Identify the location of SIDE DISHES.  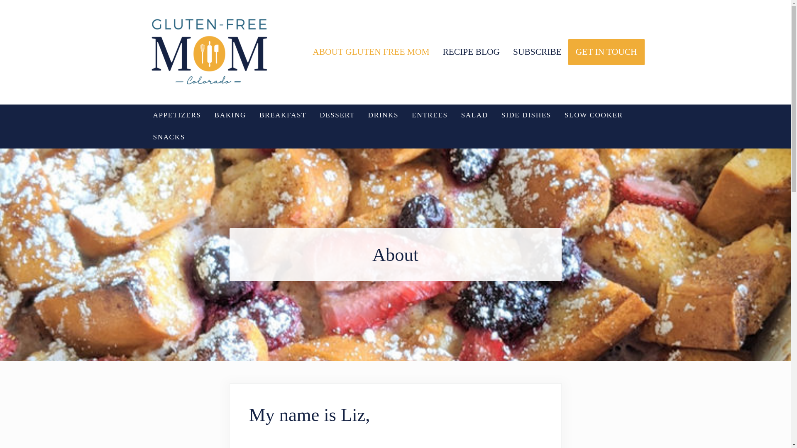
(526, 115).